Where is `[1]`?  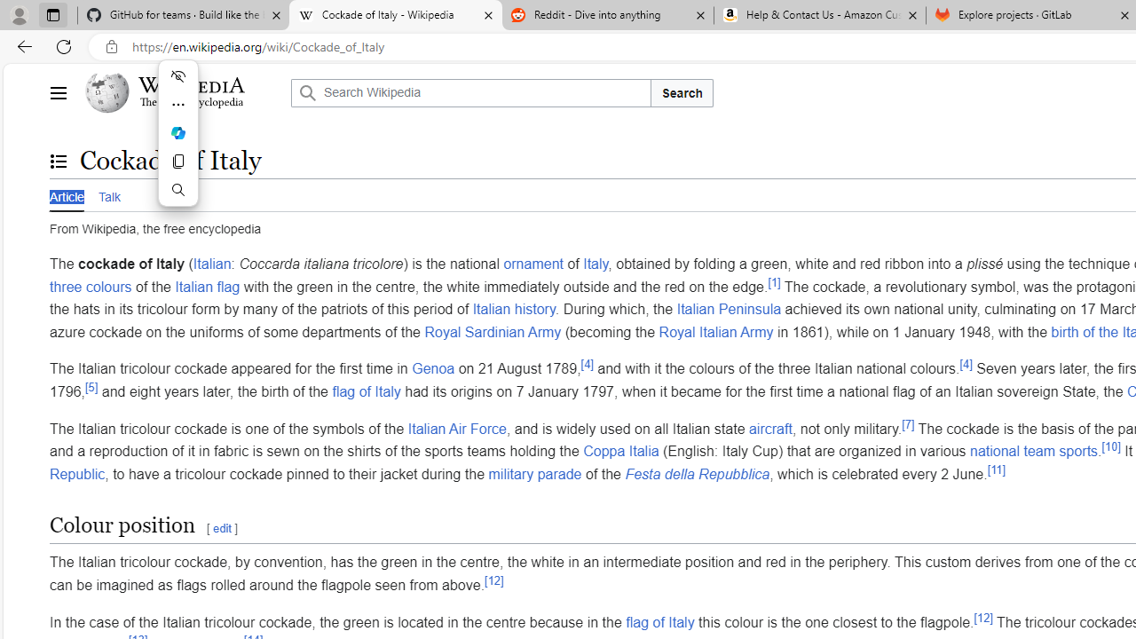
[1] is located at coordinates (774, 282).